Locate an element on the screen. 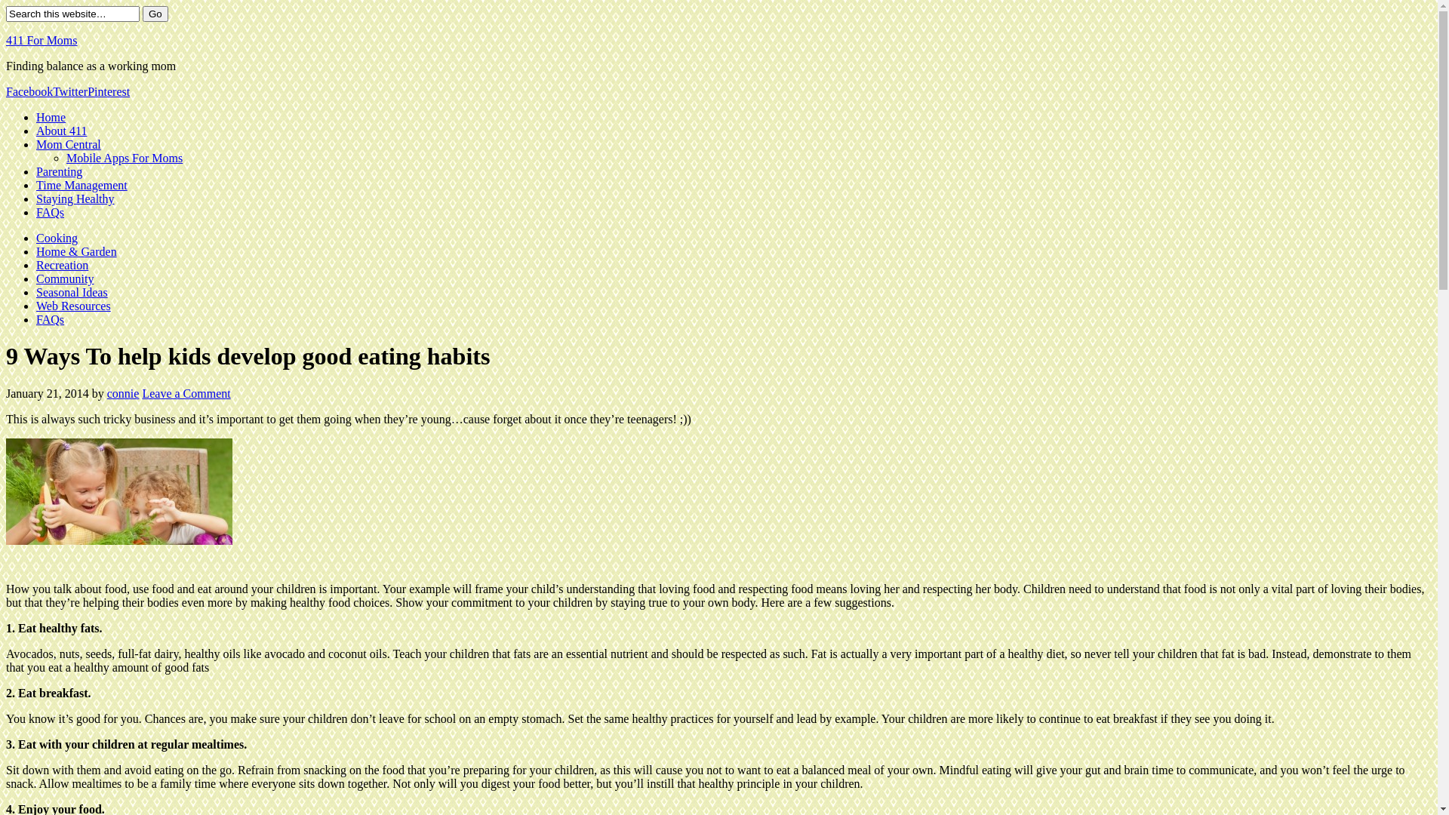 Image resolution: width=1449 pixels, height=815 pixels. Recreation is located at coordinates (62, 266).